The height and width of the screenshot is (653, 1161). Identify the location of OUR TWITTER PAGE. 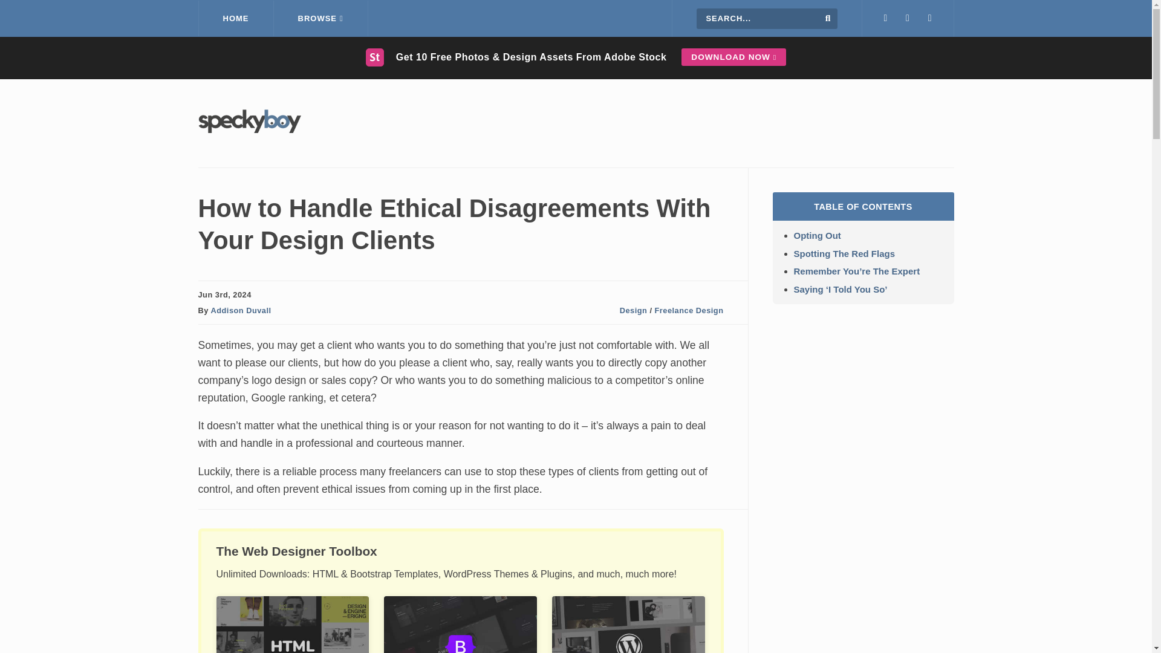
(885, 18).